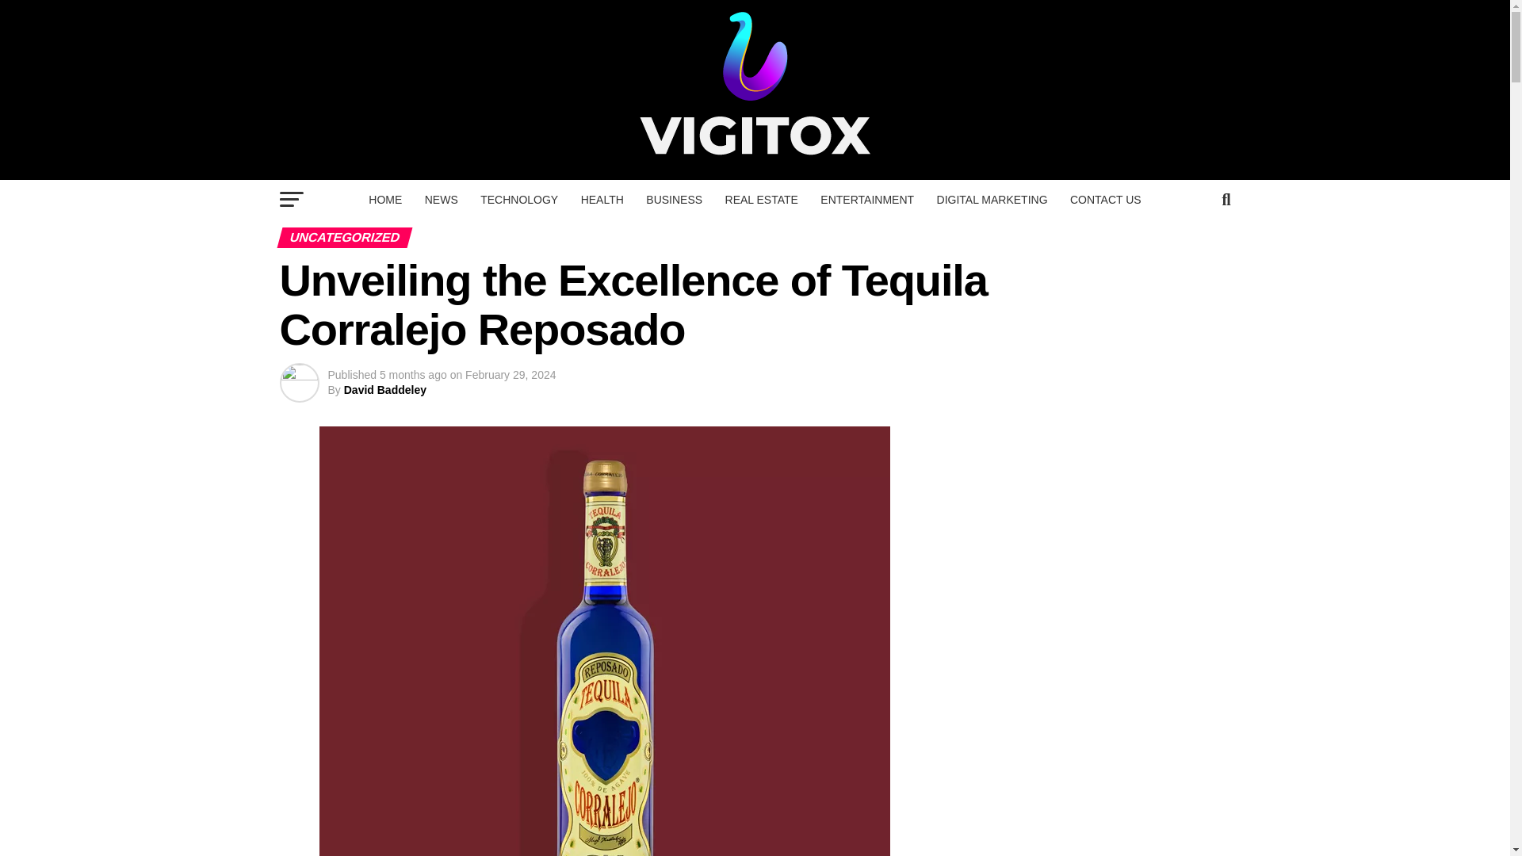  What do you see at coordinates (518, 199) in the screenshot?
I see `TECHNOLOGY` at bounding box center [518, 199].